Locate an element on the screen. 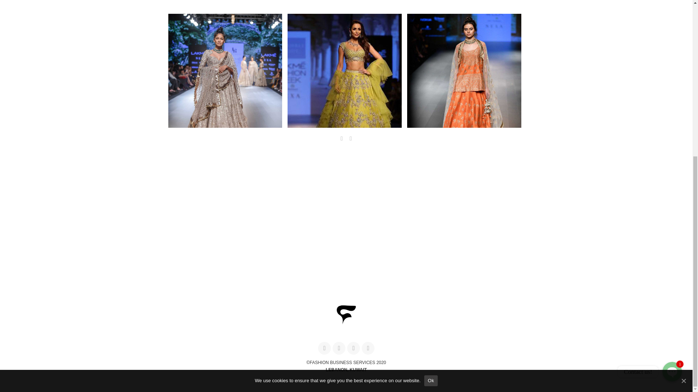 The width and height of the screenshot is (698, 392). FABUSSE is located at coordinates (346, 323).